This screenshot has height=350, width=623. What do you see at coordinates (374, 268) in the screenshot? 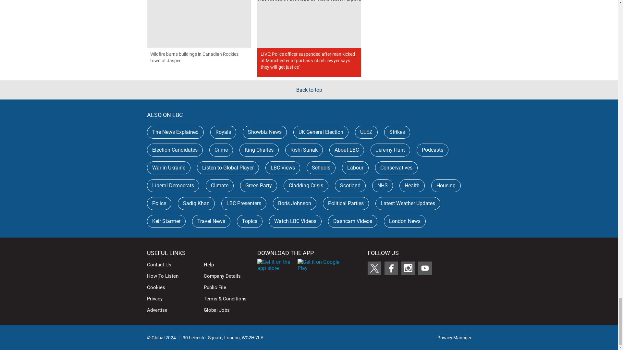
I see `Follow LBC on X` at bounding box center [374, 268].